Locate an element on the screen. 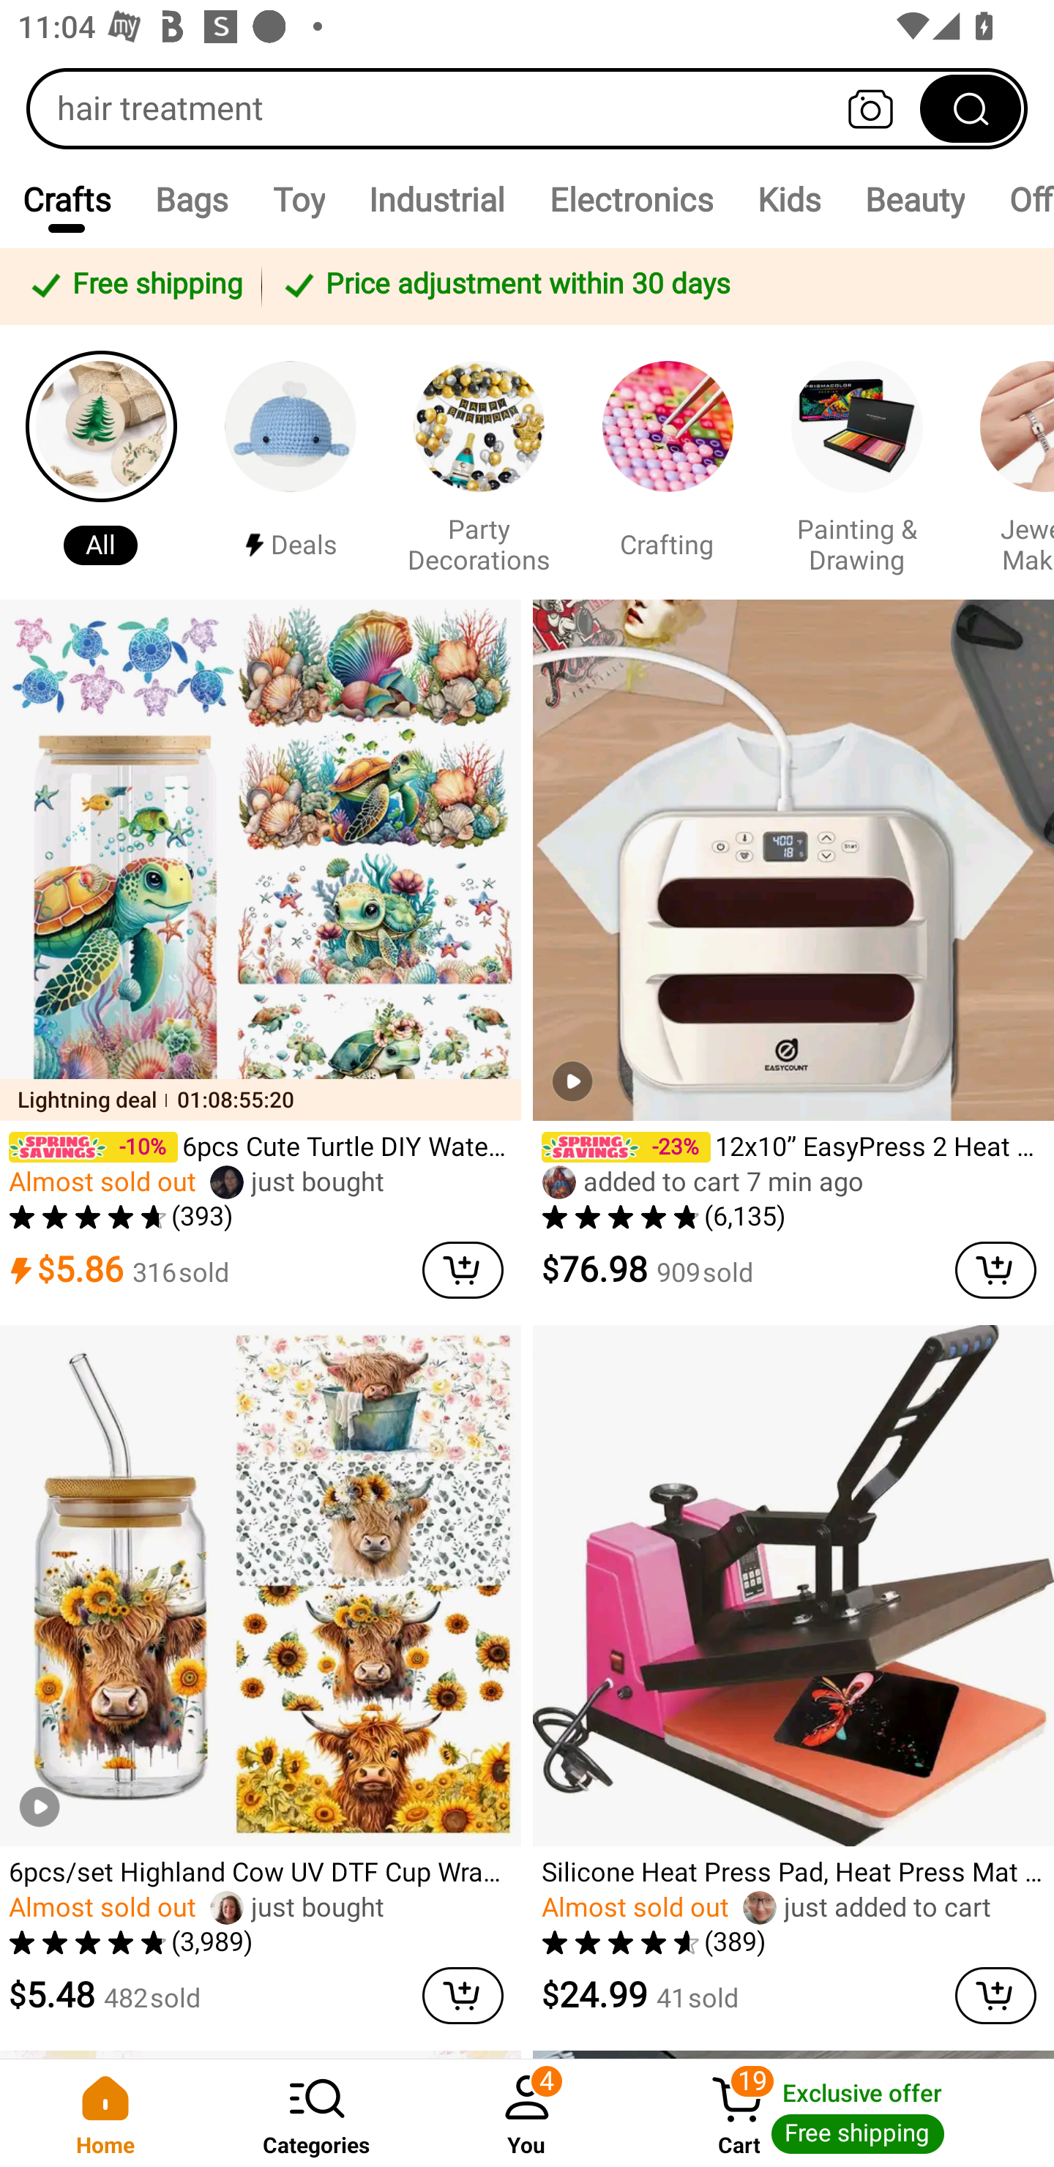  Industrial is located at coordinates (436, 199).